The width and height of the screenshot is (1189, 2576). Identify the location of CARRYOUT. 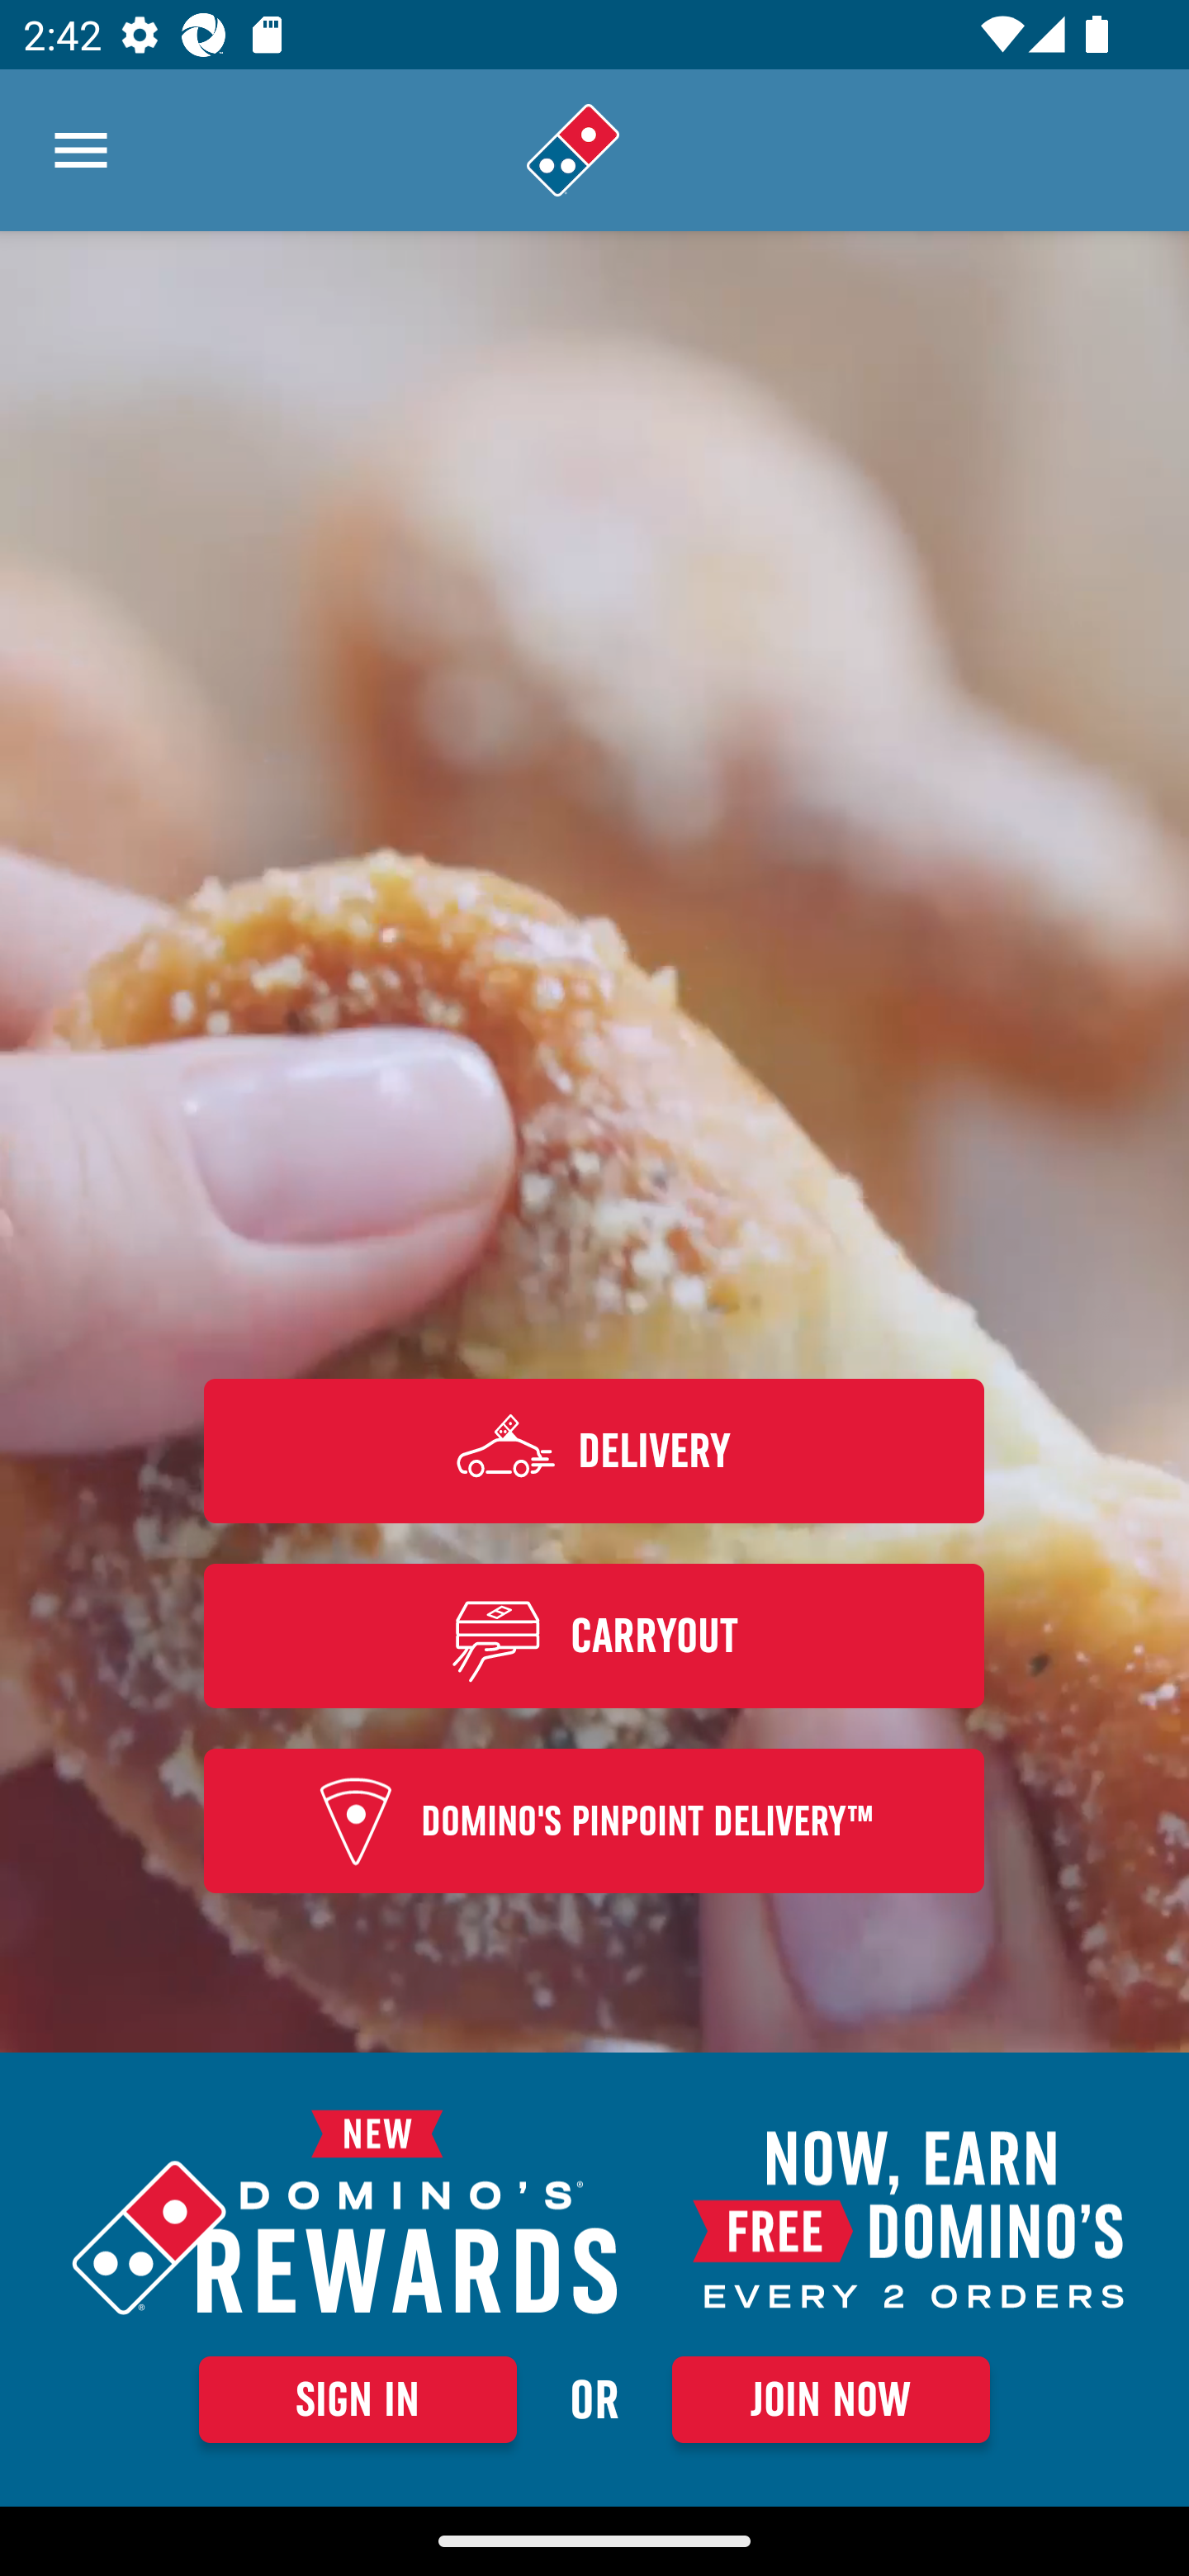
(594, 1635).